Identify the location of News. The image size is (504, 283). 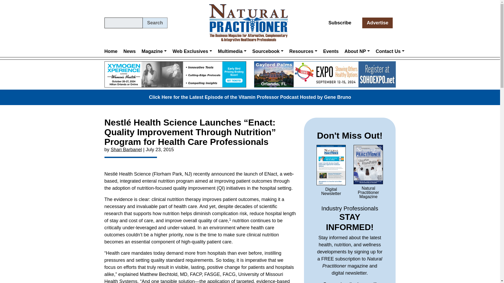
(129, 51).